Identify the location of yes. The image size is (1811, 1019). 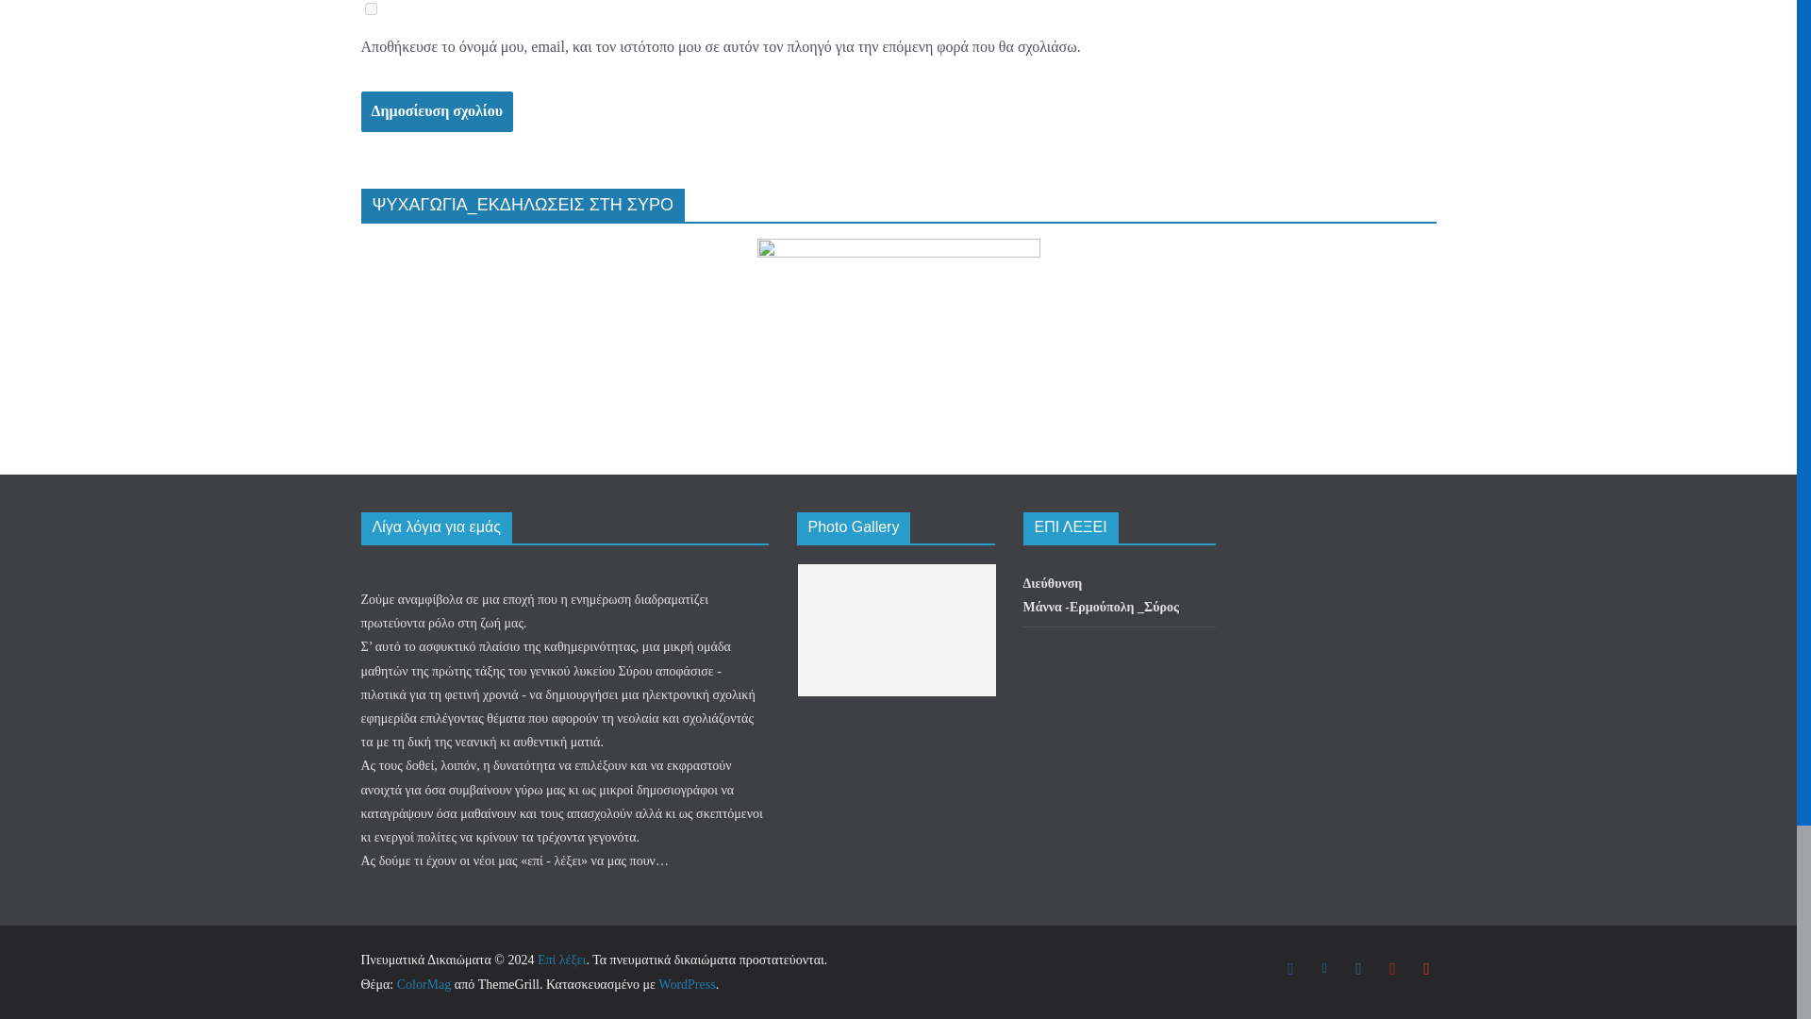
(370, 9).